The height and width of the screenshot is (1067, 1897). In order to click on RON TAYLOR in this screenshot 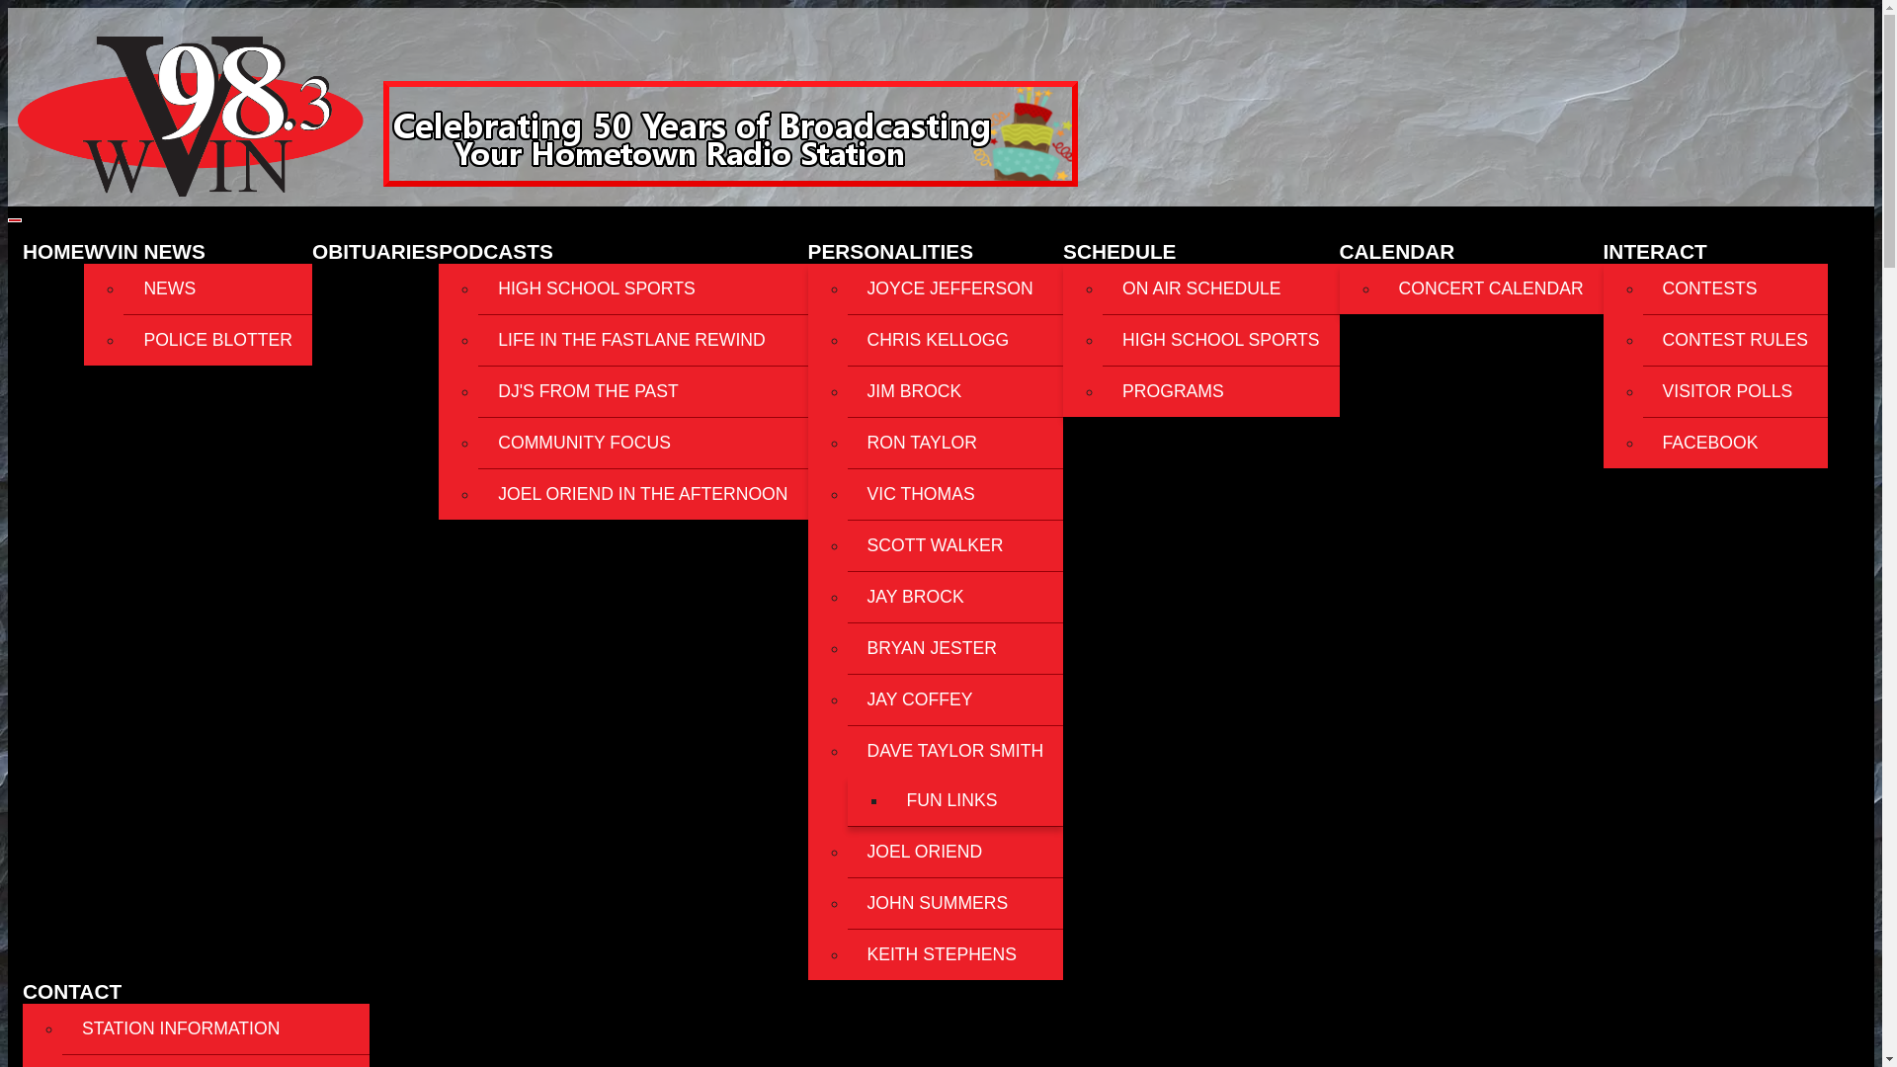, I will do `click(956, 443)`.